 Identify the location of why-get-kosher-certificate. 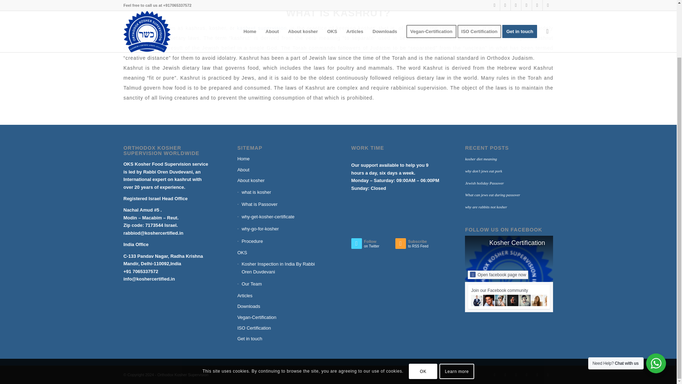
(281, 217).